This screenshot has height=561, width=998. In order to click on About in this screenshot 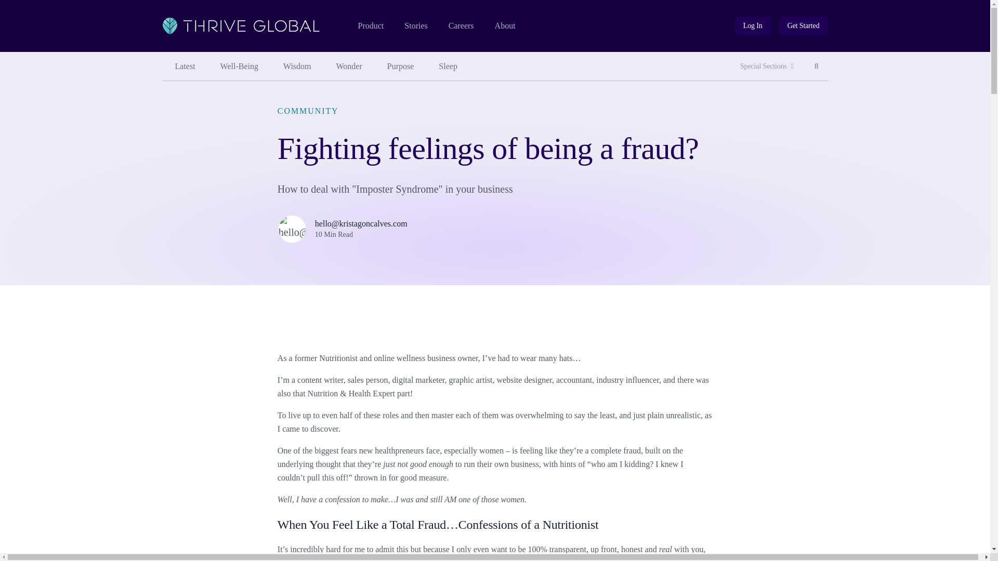, I will do `click(505, 26)`.